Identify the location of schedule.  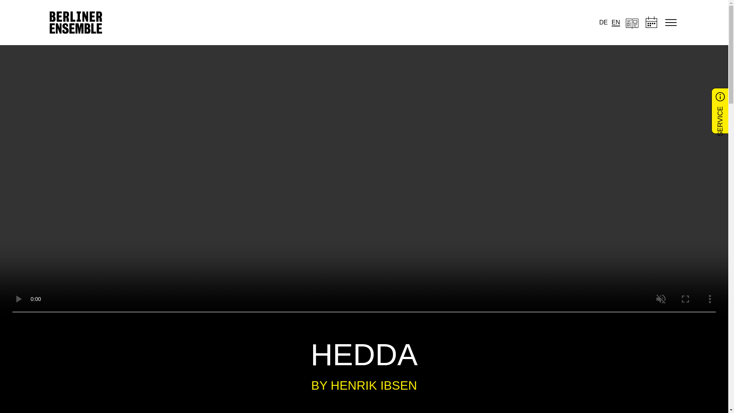
(651, 23).